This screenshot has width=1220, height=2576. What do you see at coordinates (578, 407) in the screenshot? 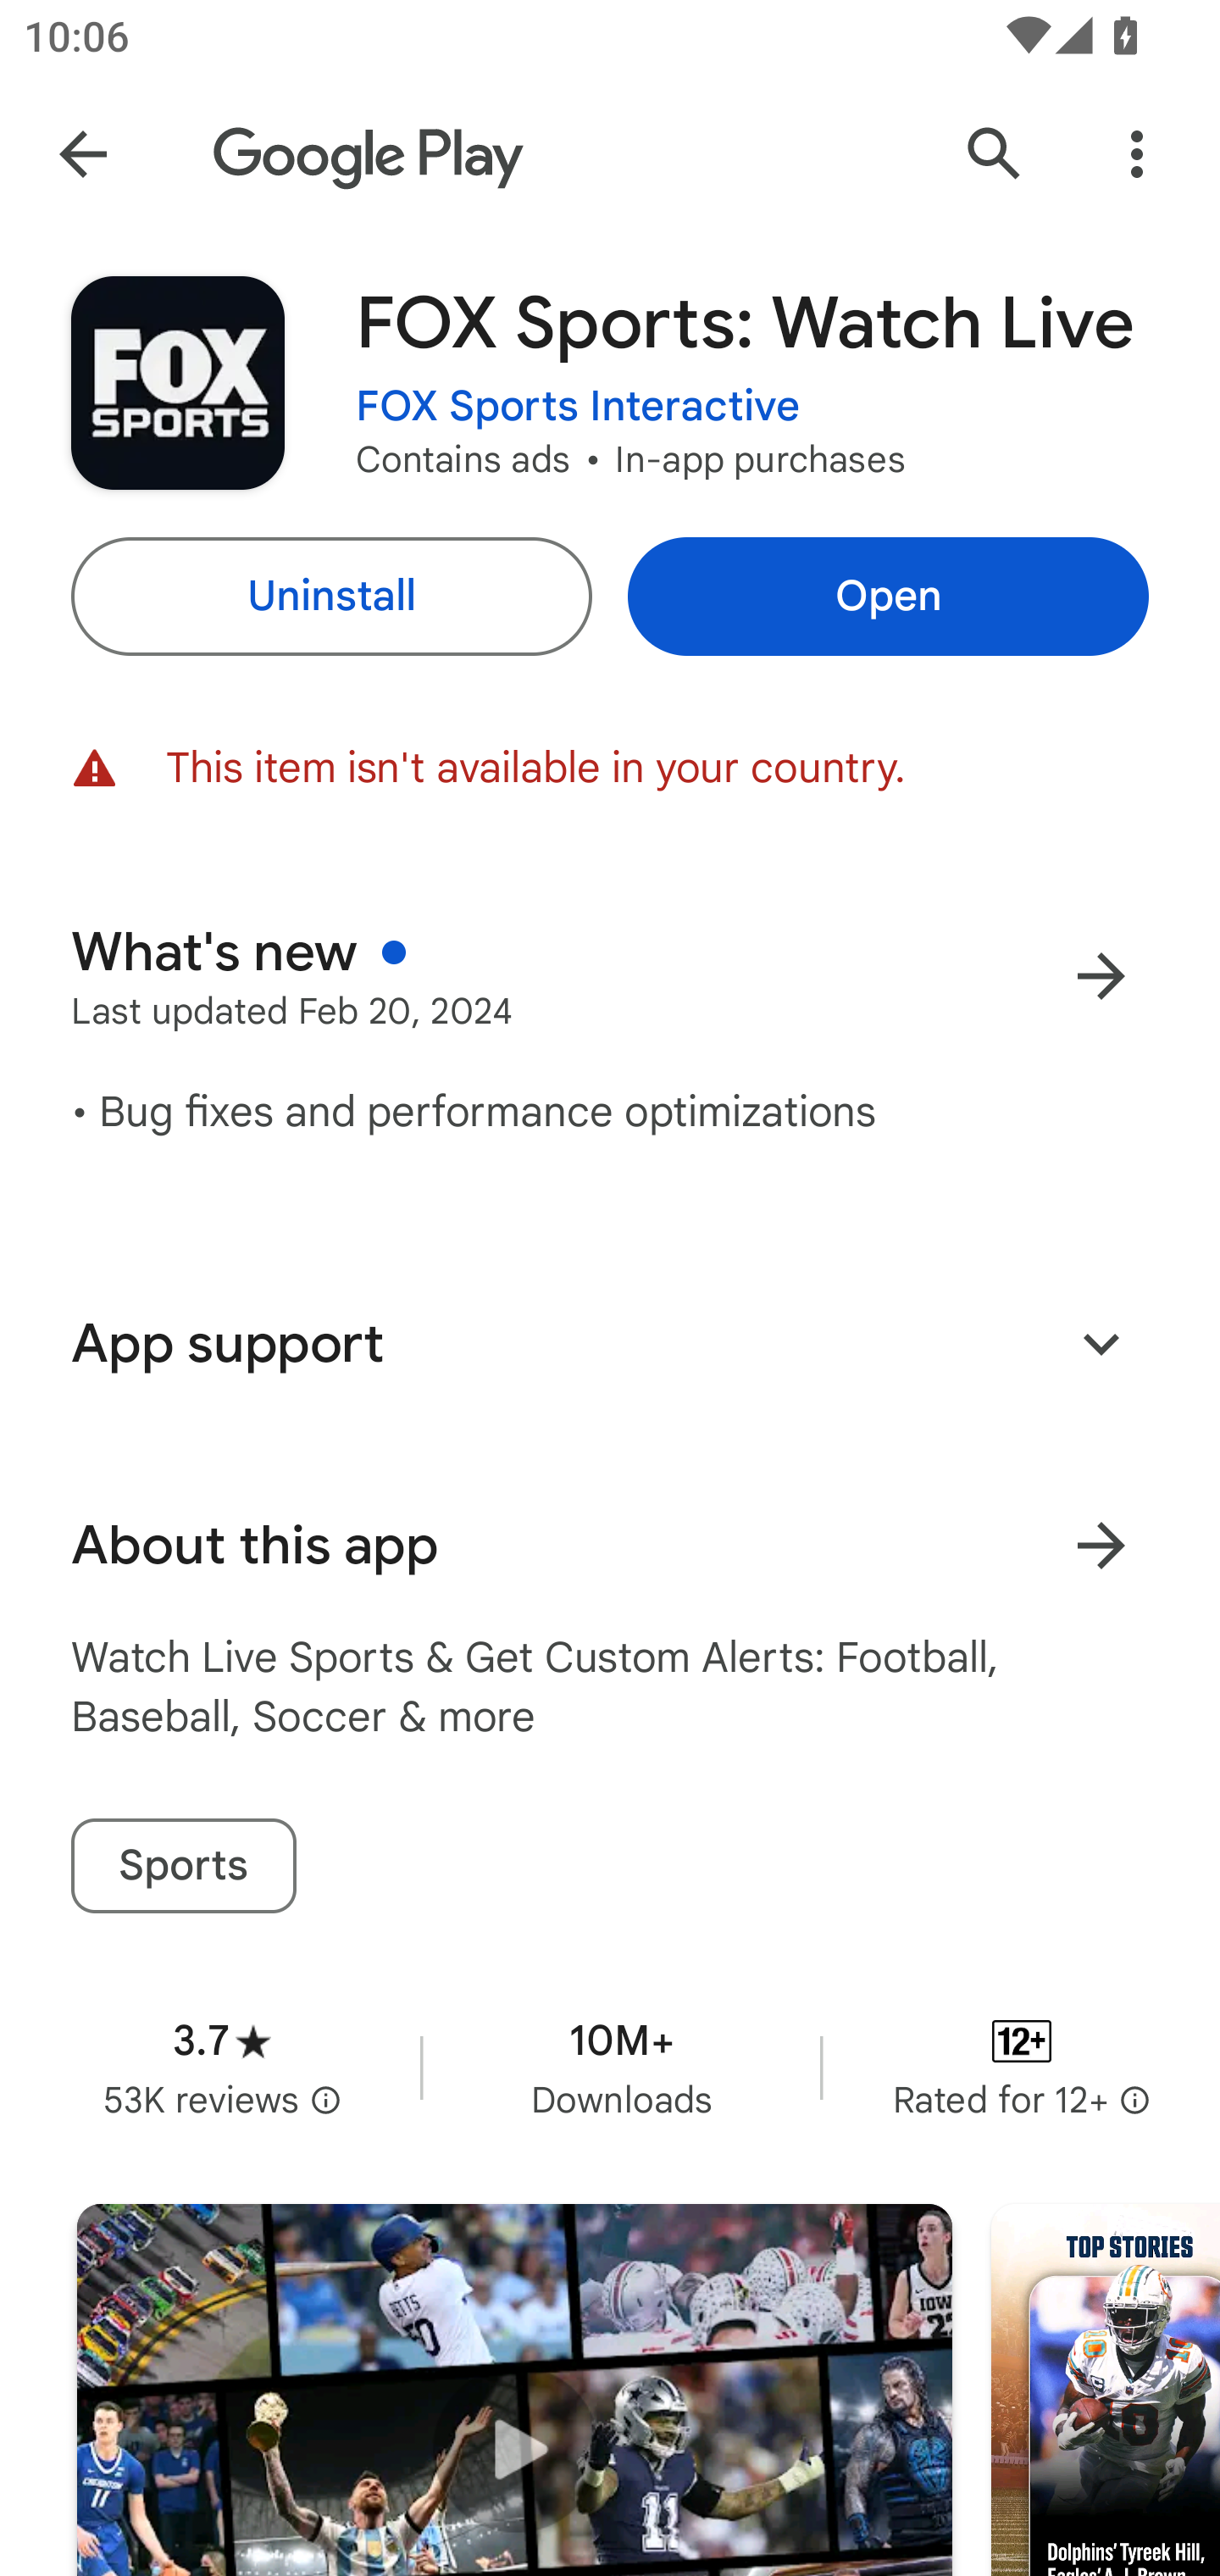
I see `FOX Sports Interactive` at bounding box center [578, 407].